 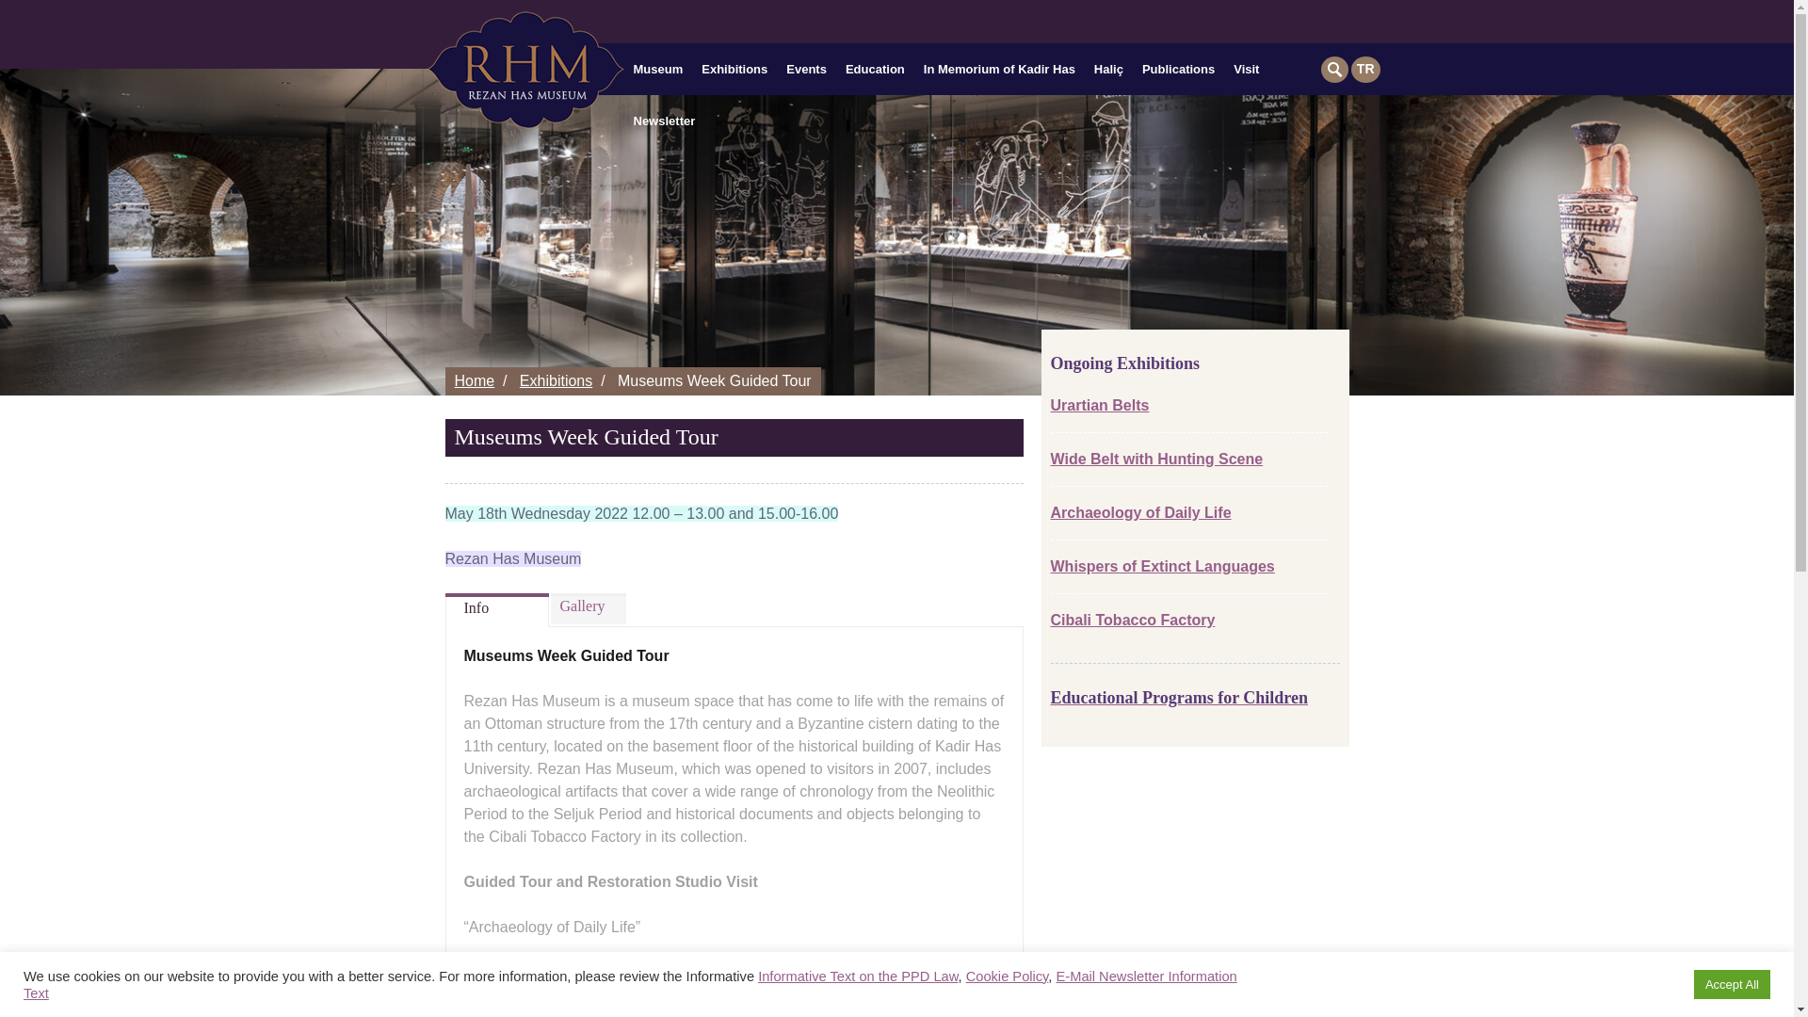 What do you see at coordinates (806, 72) in the screenshot?
I see `Events` at bounding box center [806, 72].